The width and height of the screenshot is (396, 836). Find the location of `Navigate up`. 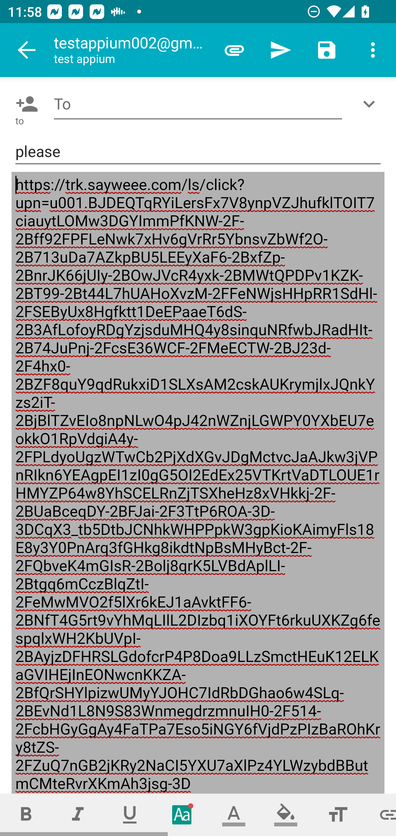

Navigate up is located at coordinates (27, 50).